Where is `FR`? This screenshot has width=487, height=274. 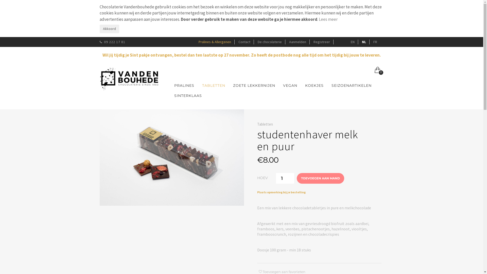 FR is located at coordinates (375, 42).